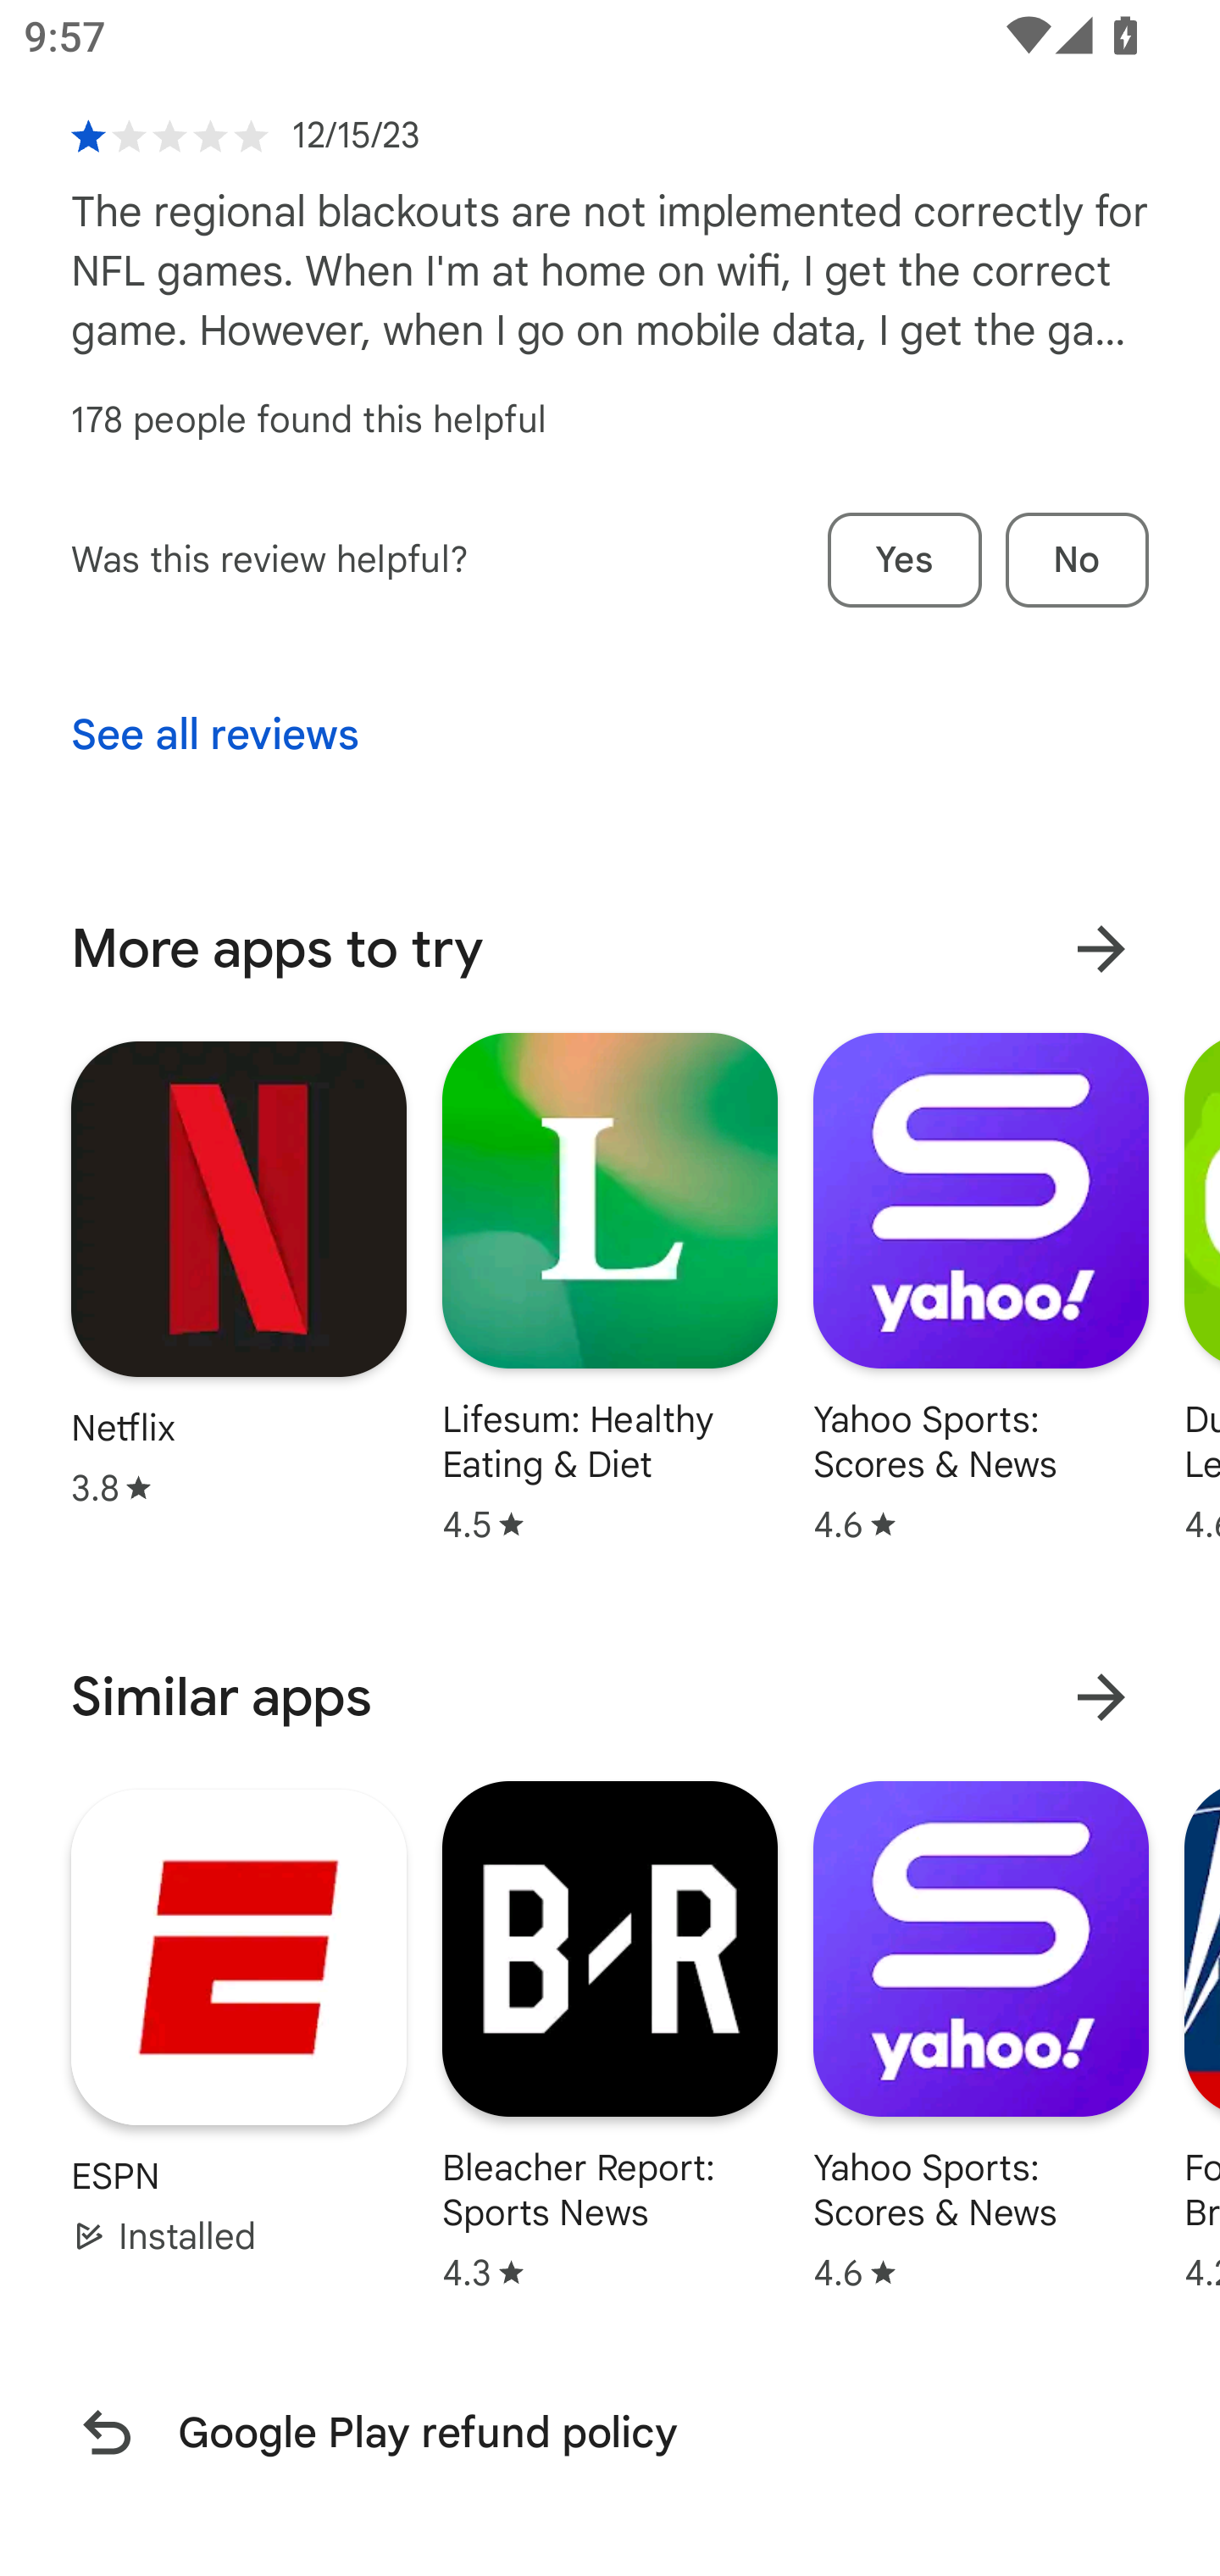 The width and height of the screenshot is (1220, 2576). What do you see at coordinates (1101, 949) in the screenshot?
I see `More results for More apps to try` at bounding box center [1101, 949].